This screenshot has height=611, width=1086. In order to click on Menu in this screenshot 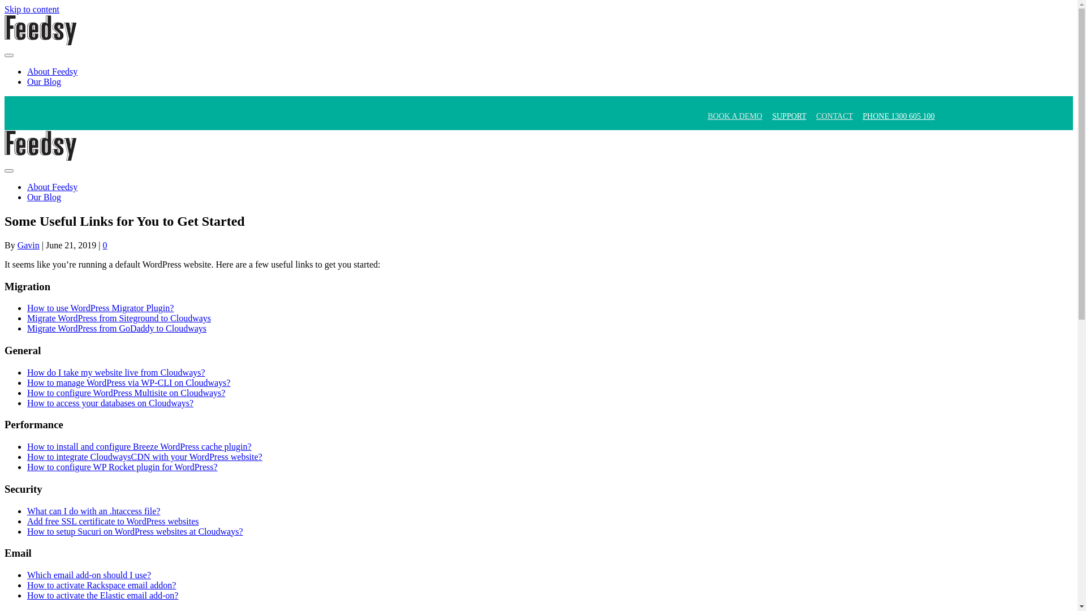, I will do `click(9, 55)`.